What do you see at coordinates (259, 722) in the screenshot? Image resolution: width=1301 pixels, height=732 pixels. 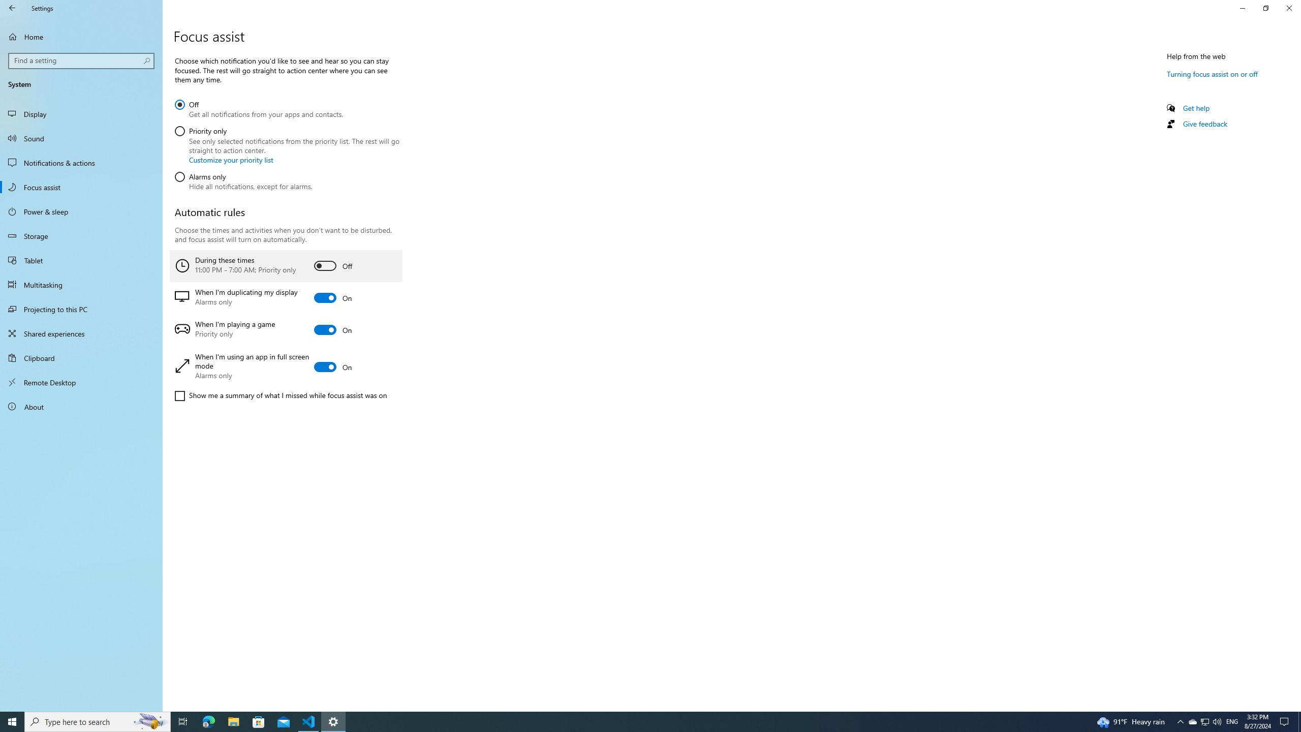 I see `Notifications & actions` at bounding box center [259, 722].